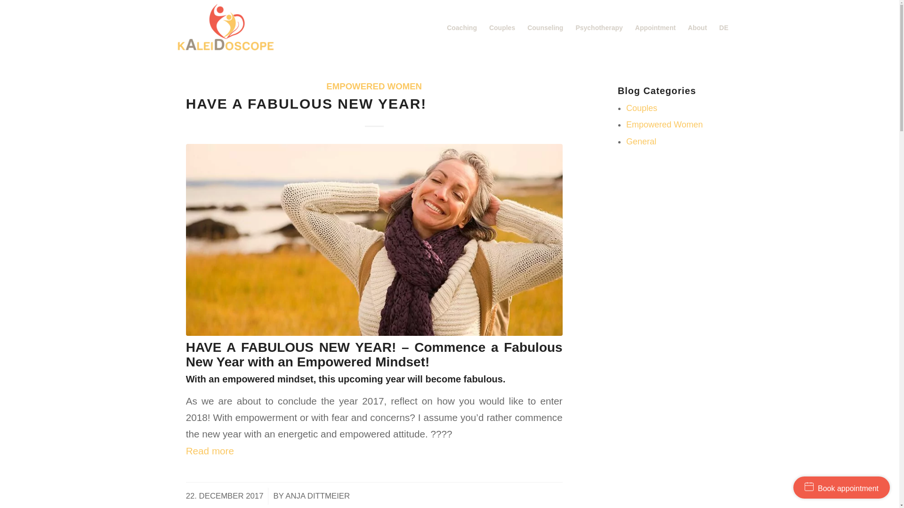 This screenshot has width=904, height=508. Describe the element at coordinates (245, 451) in the screenshot. I see `Read more` at that location.